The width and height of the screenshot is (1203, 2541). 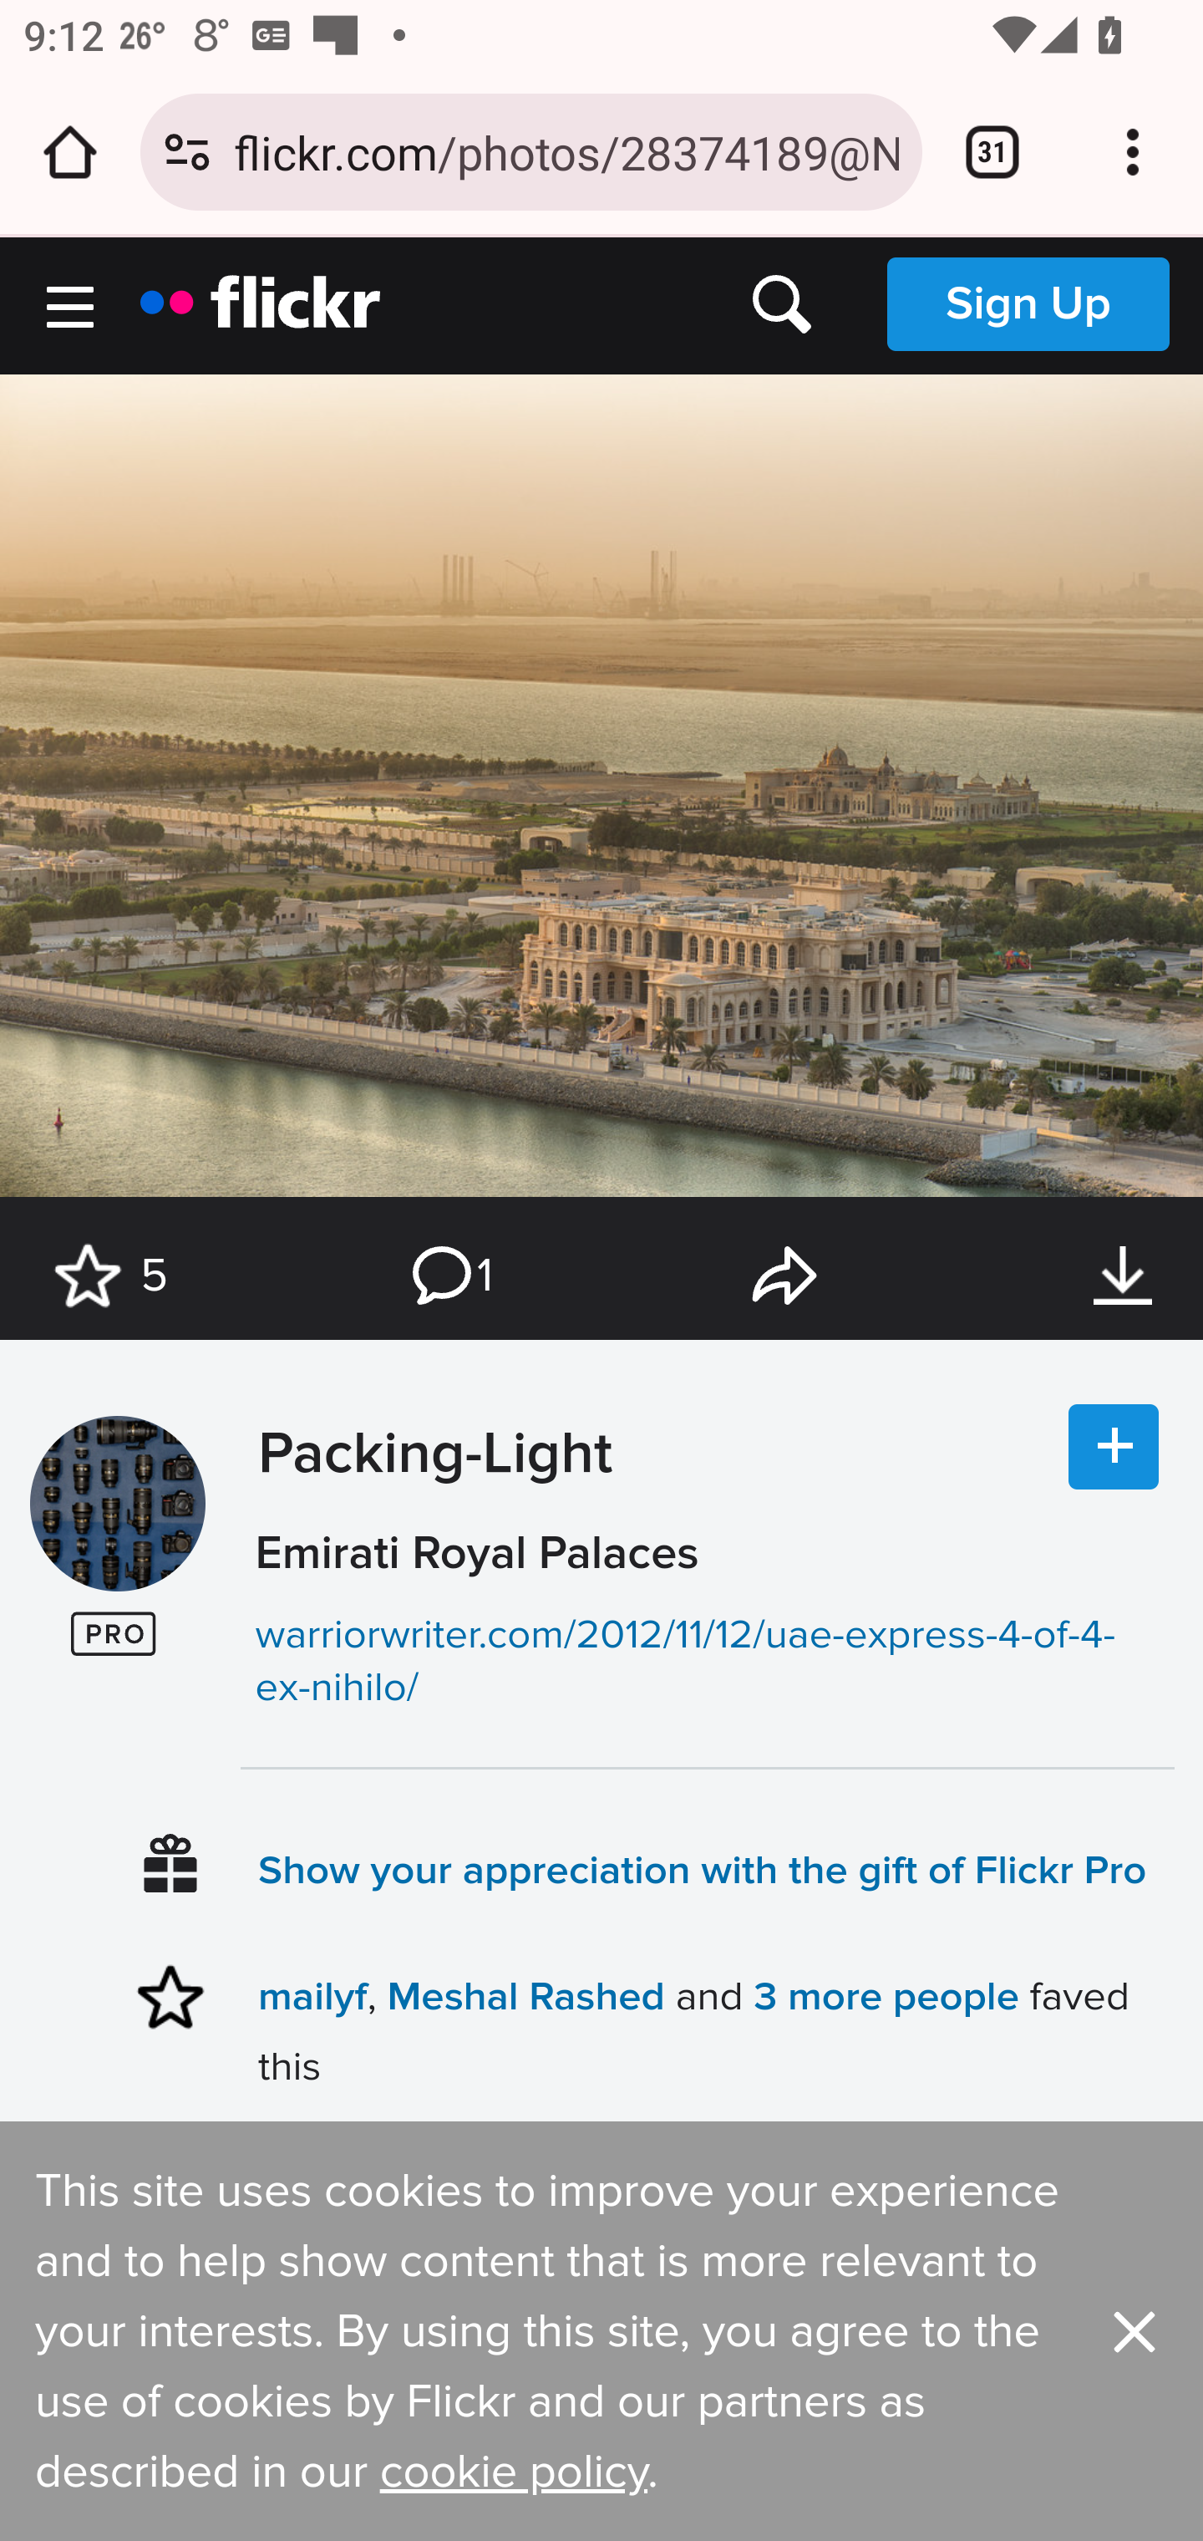 I want to click on isaacpacheco, so click(x=117, y=1505).